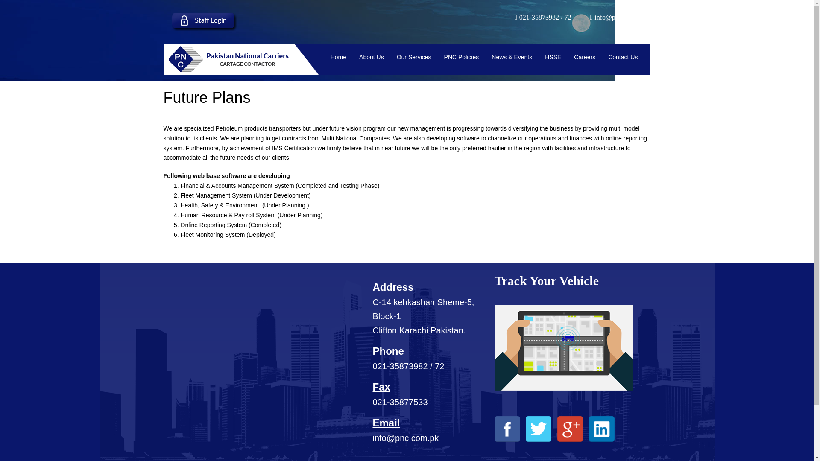 Image resolution: width=820 pixels, height=461 pixels. Describe the element at coordinates (553, 57) in the screenshot. I see `HSSE` at that location.